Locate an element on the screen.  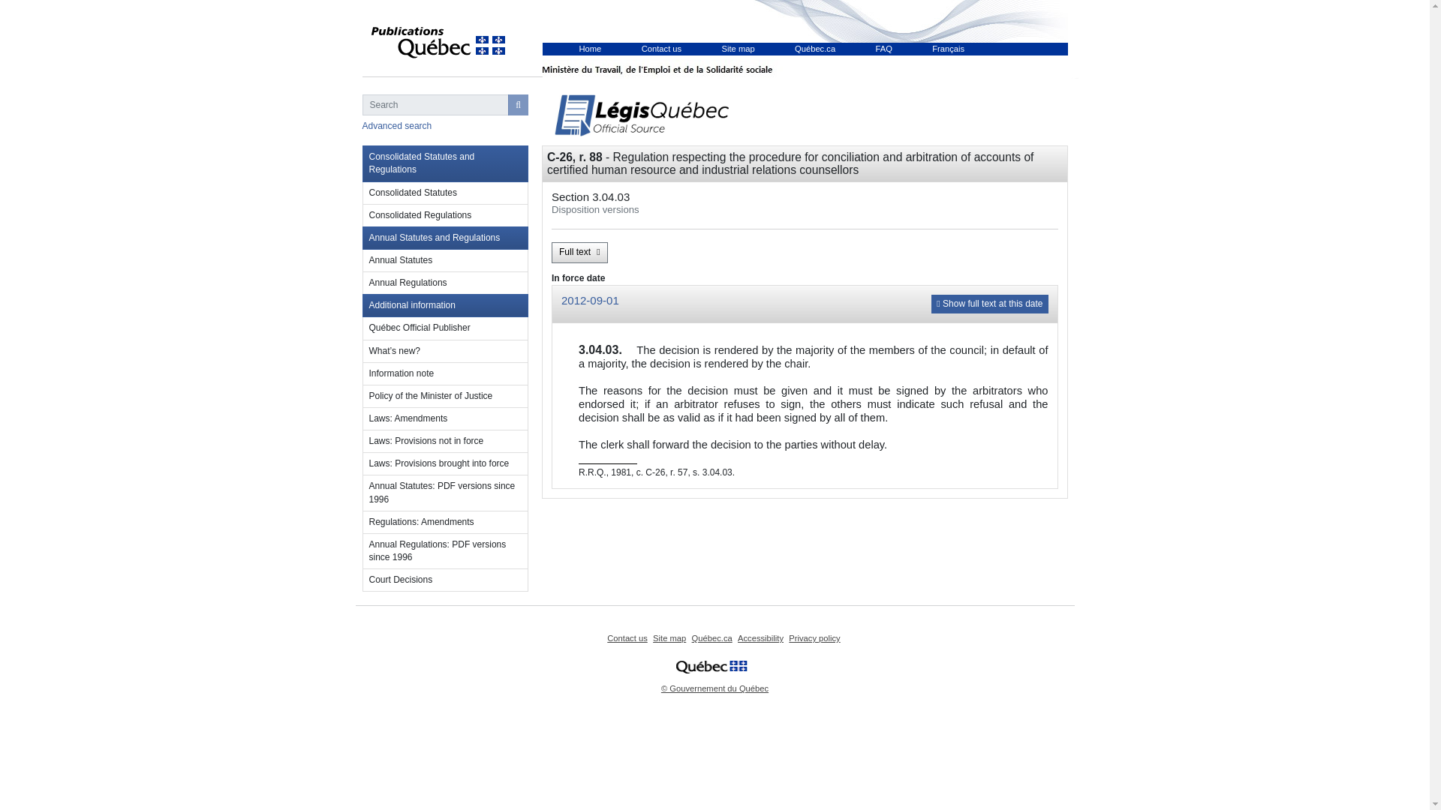
Site map is located at coordinates (739, 49).